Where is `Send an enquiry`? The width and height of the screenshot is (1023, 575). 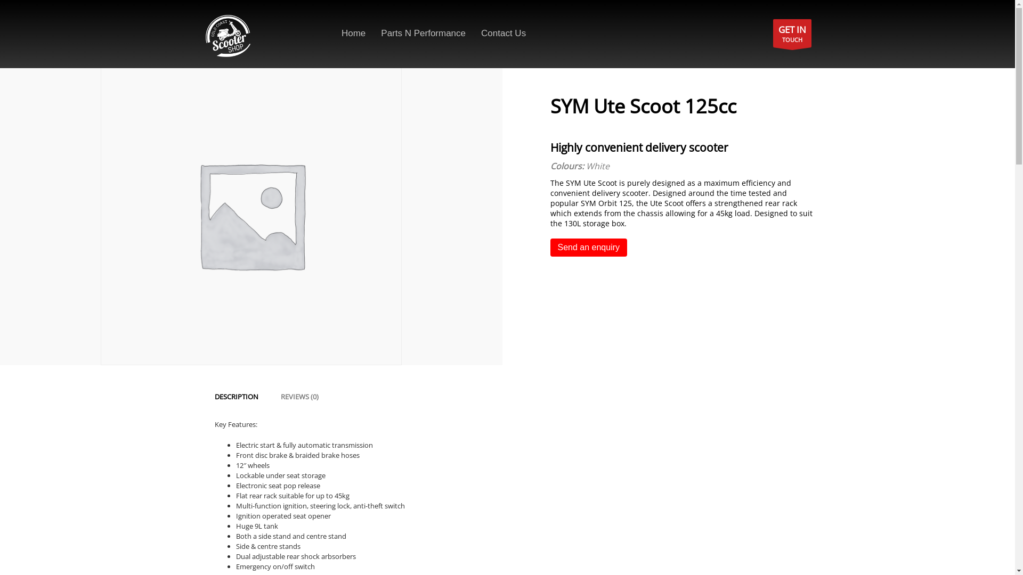
Send an enquiry is located at coordinates (588, 254).